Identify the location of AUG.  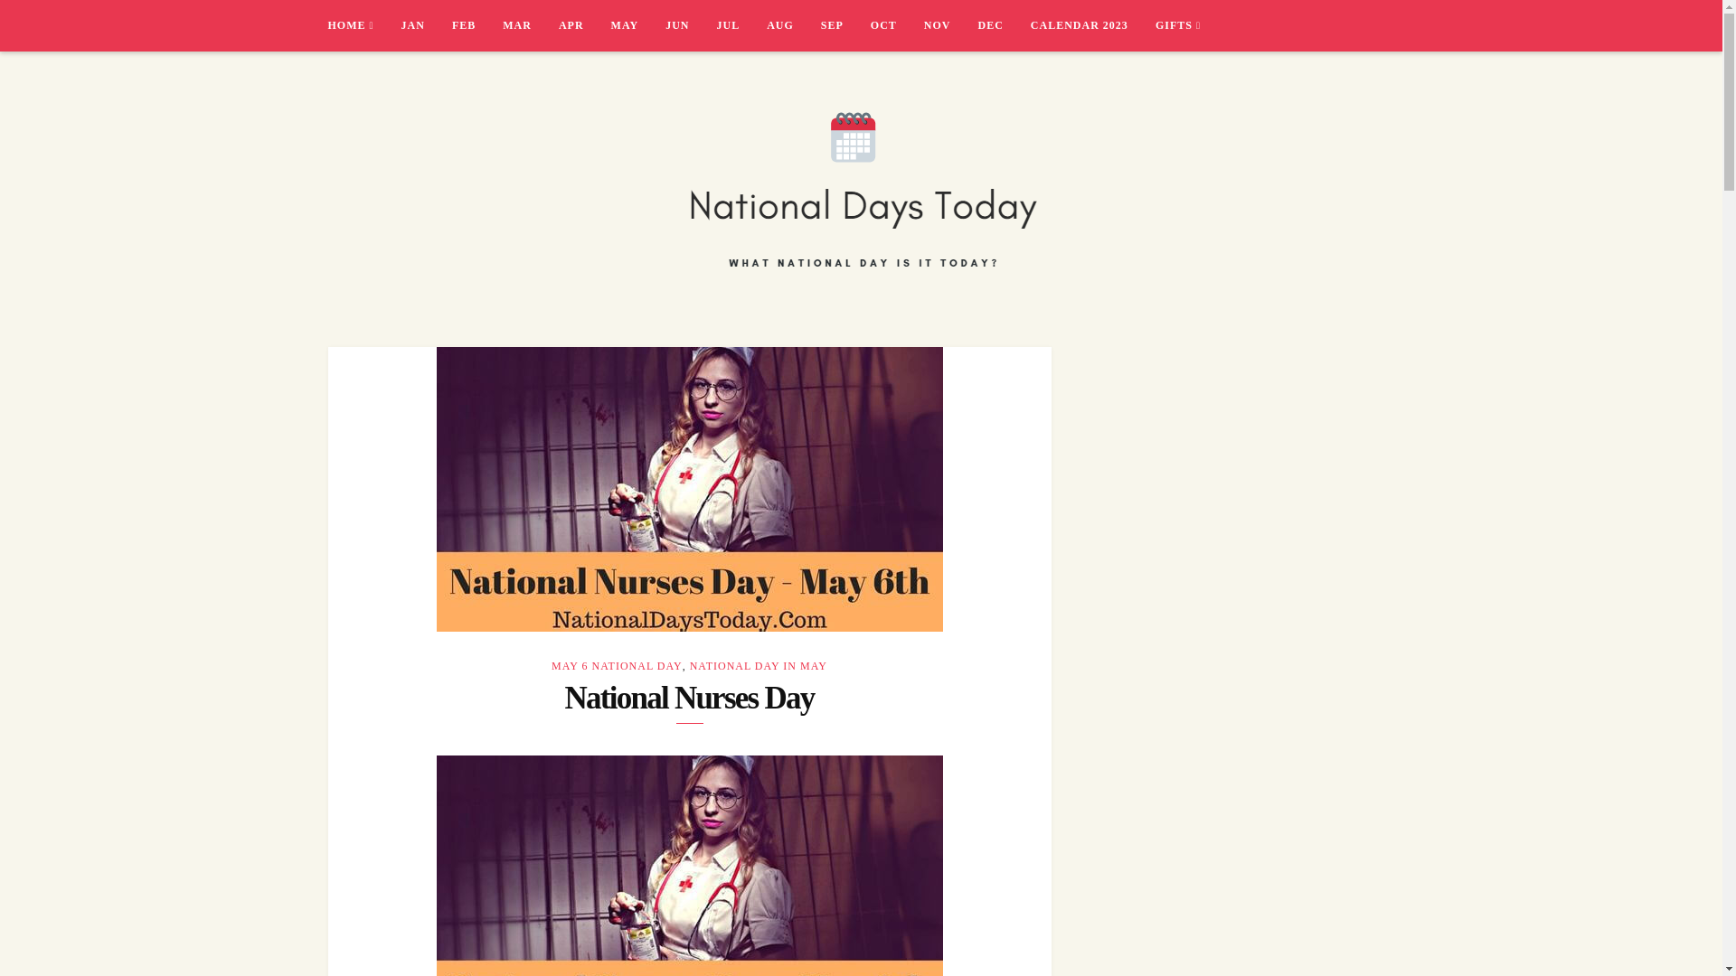
(794, 25).